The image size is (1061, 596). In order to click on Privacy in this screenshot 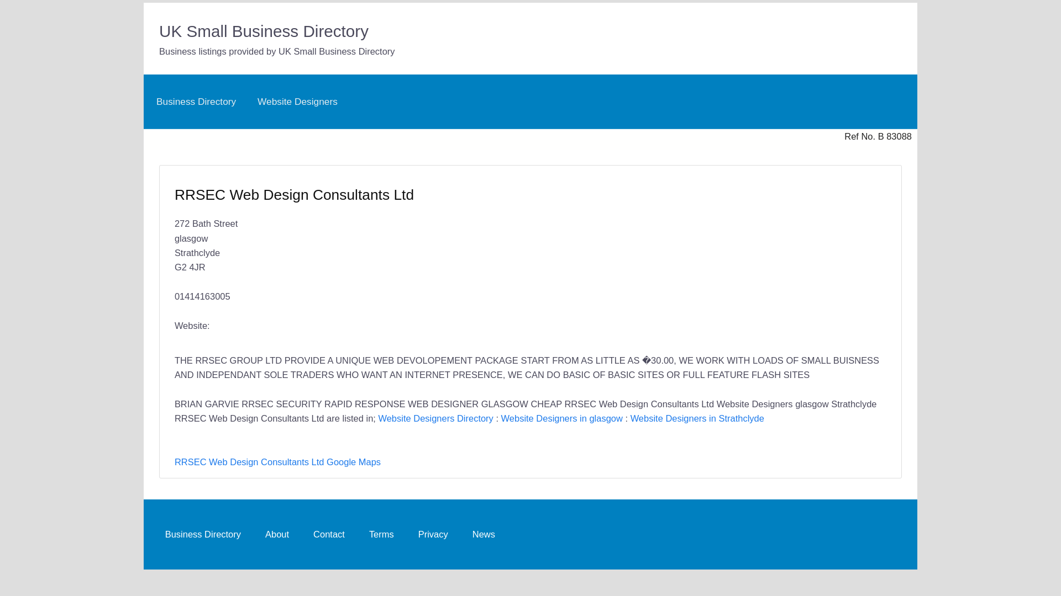, I will do `click(433, 534)`.